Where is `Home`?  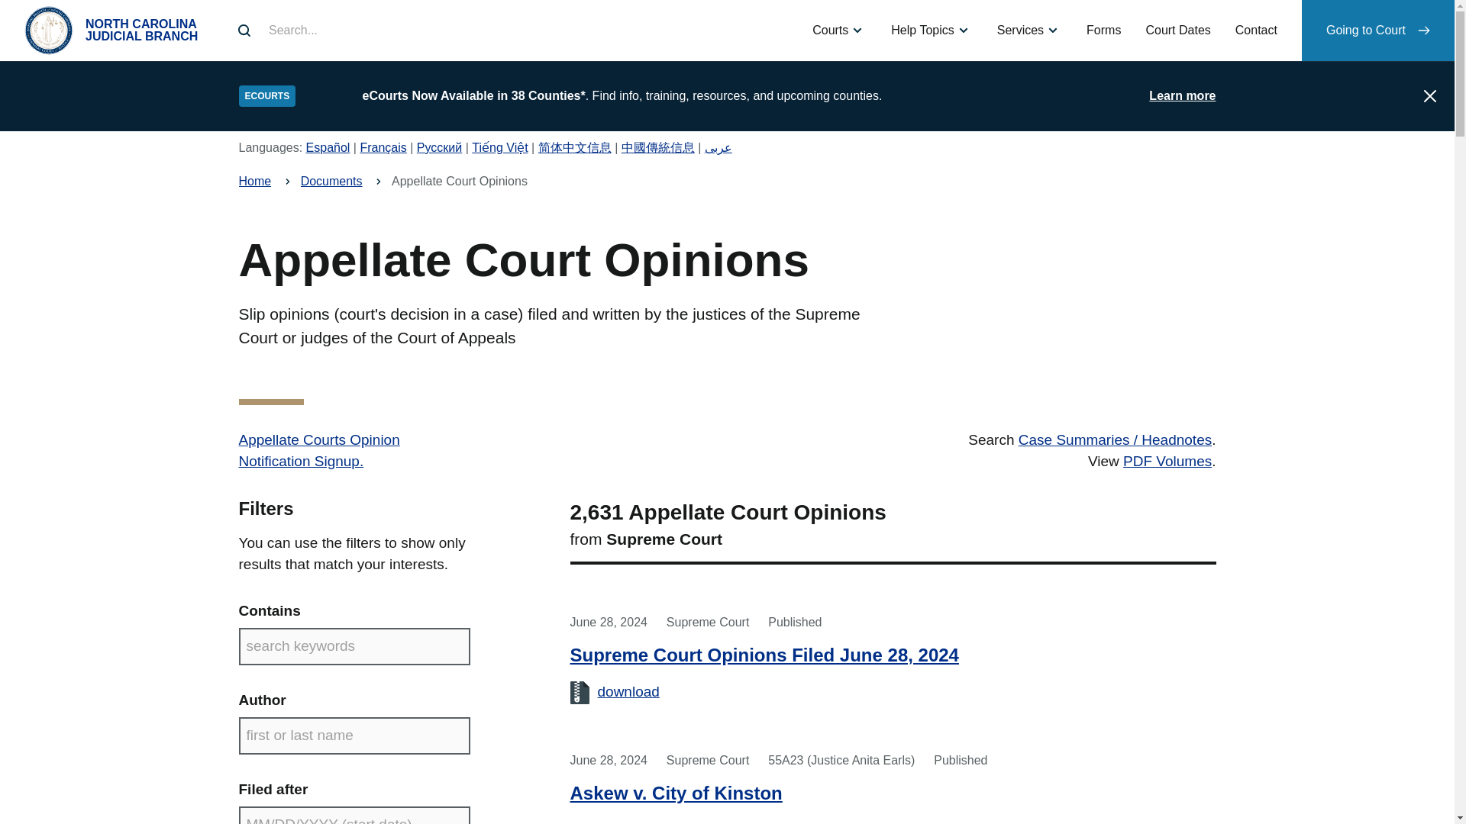
Home is located at coordinates (116, 31).